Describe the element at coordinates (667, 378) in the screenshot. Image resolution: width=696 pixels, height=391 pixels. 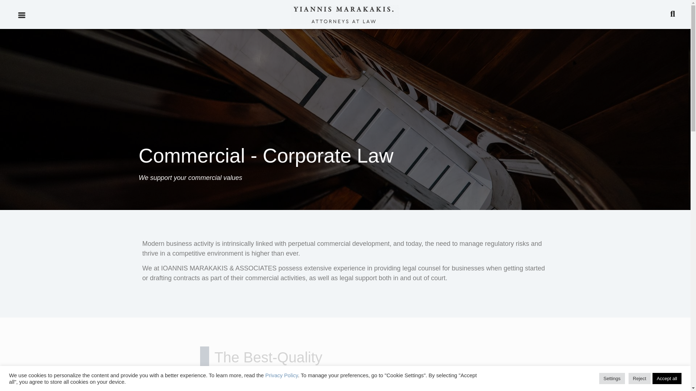
I see `Accept all` at that location.